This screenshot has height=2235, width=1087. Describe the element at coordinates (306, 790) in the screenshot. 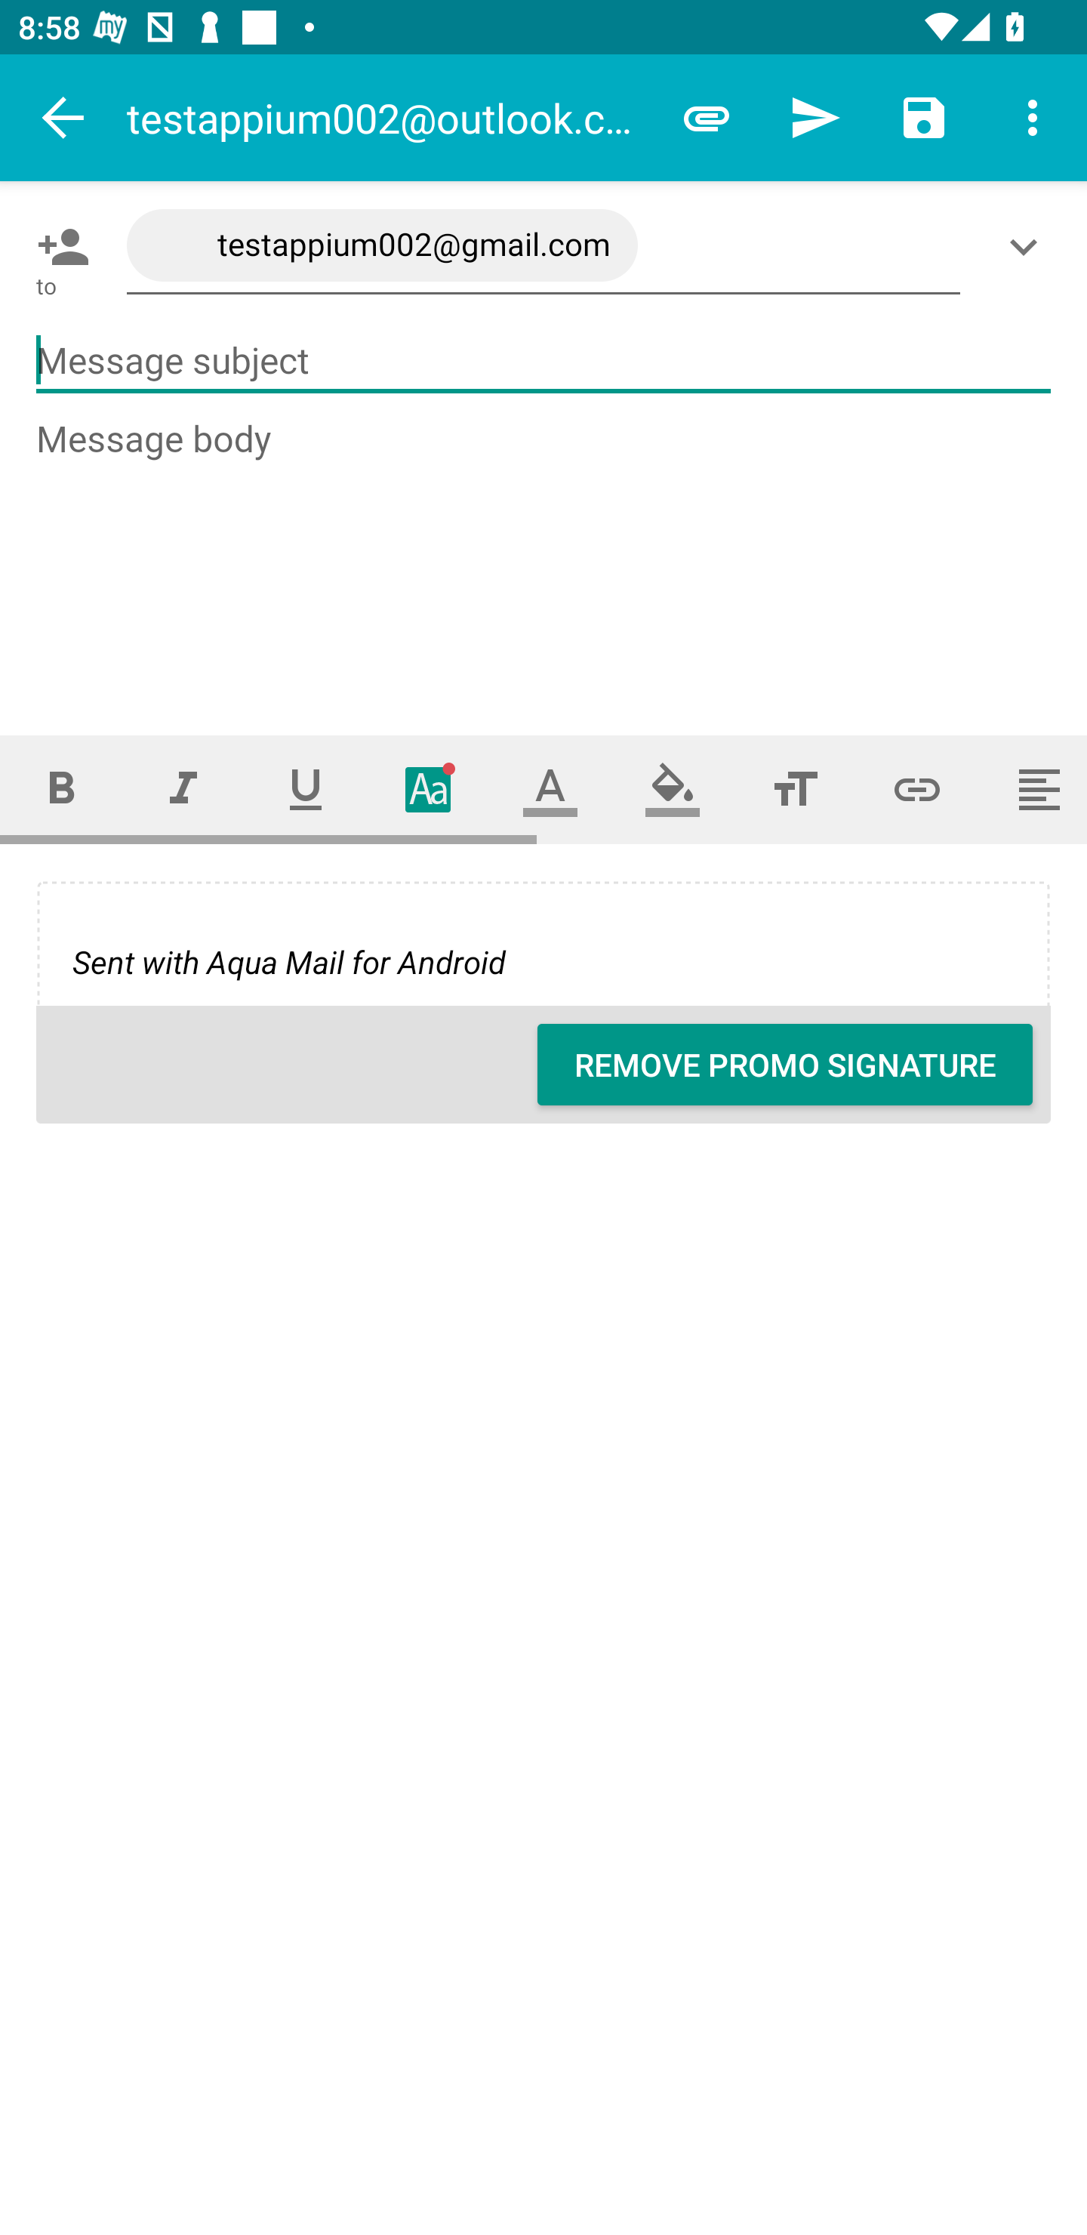

I see `Underline` at that location.